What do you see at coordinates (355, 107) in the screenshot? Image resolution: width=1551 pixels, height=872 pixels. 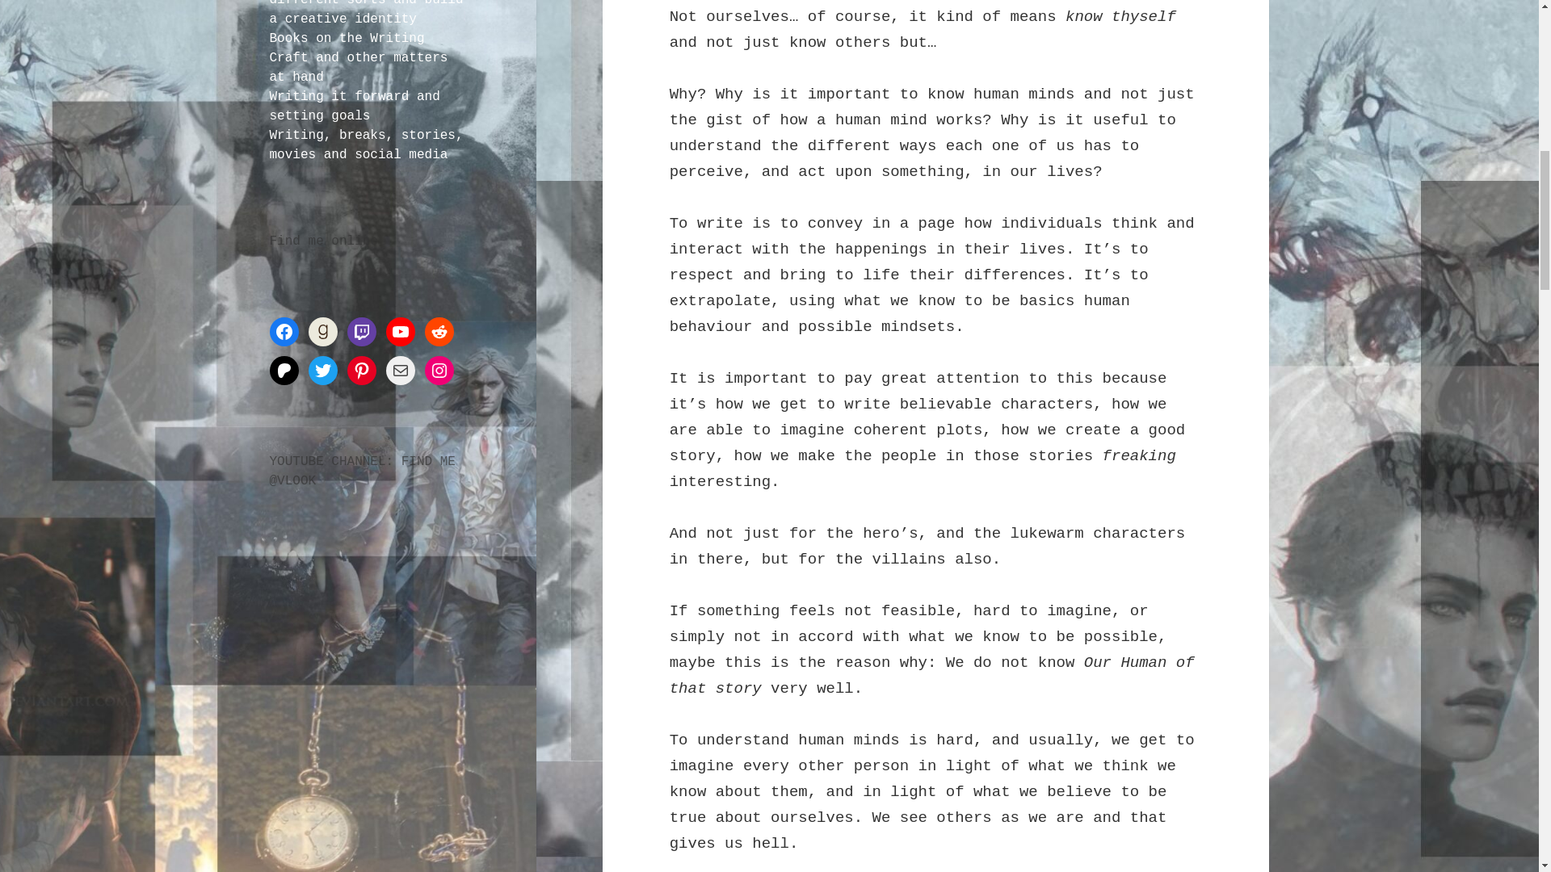 I see `Writing it forward and setting goals` at bounding box center [355, 107].